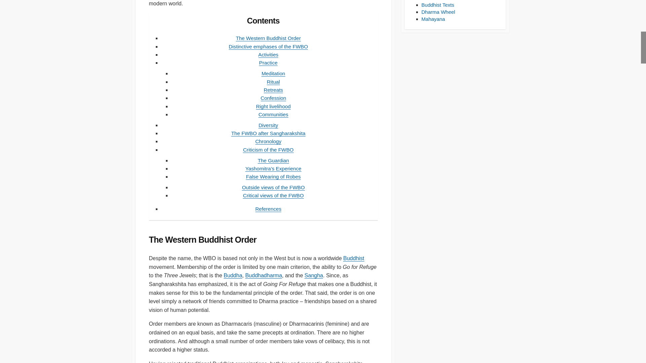  Describe the element at coordinates (268, 63) in the screenshot. I see `Practice` at that location.